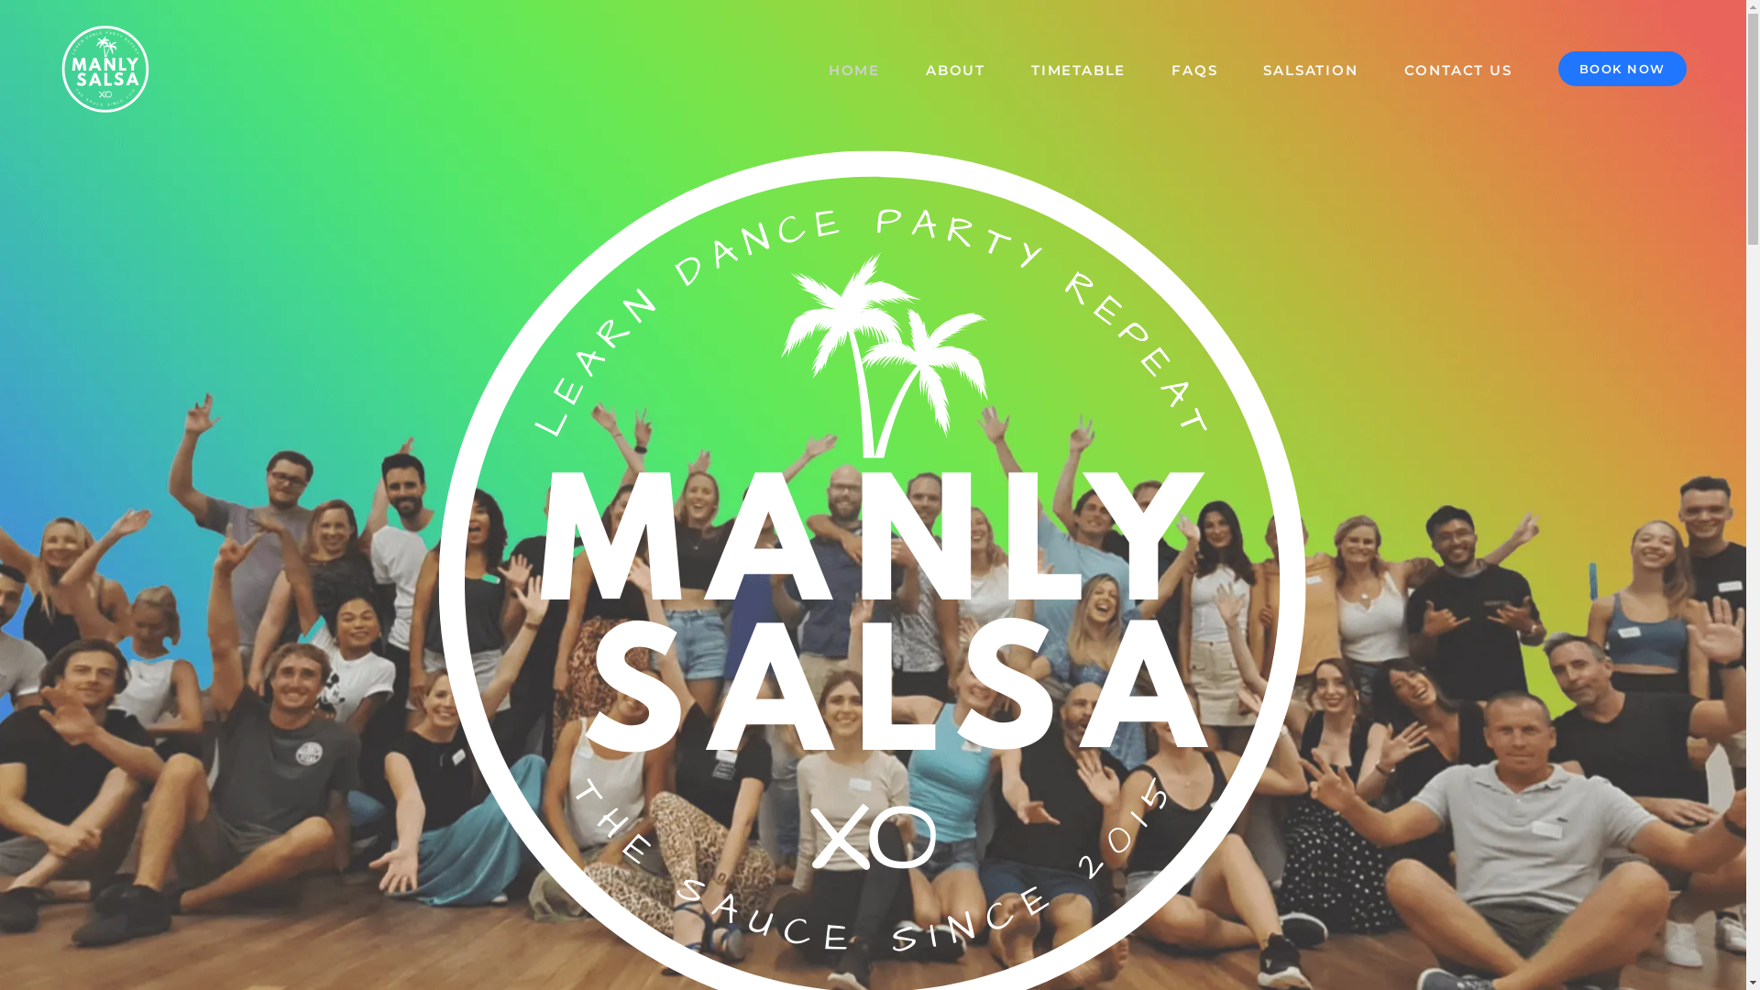 The width and height of the screenshot is (1760, 990). Describe the element at coordinates (1622, 69) in the screenshot. I see `BOOK NOW` at that location.